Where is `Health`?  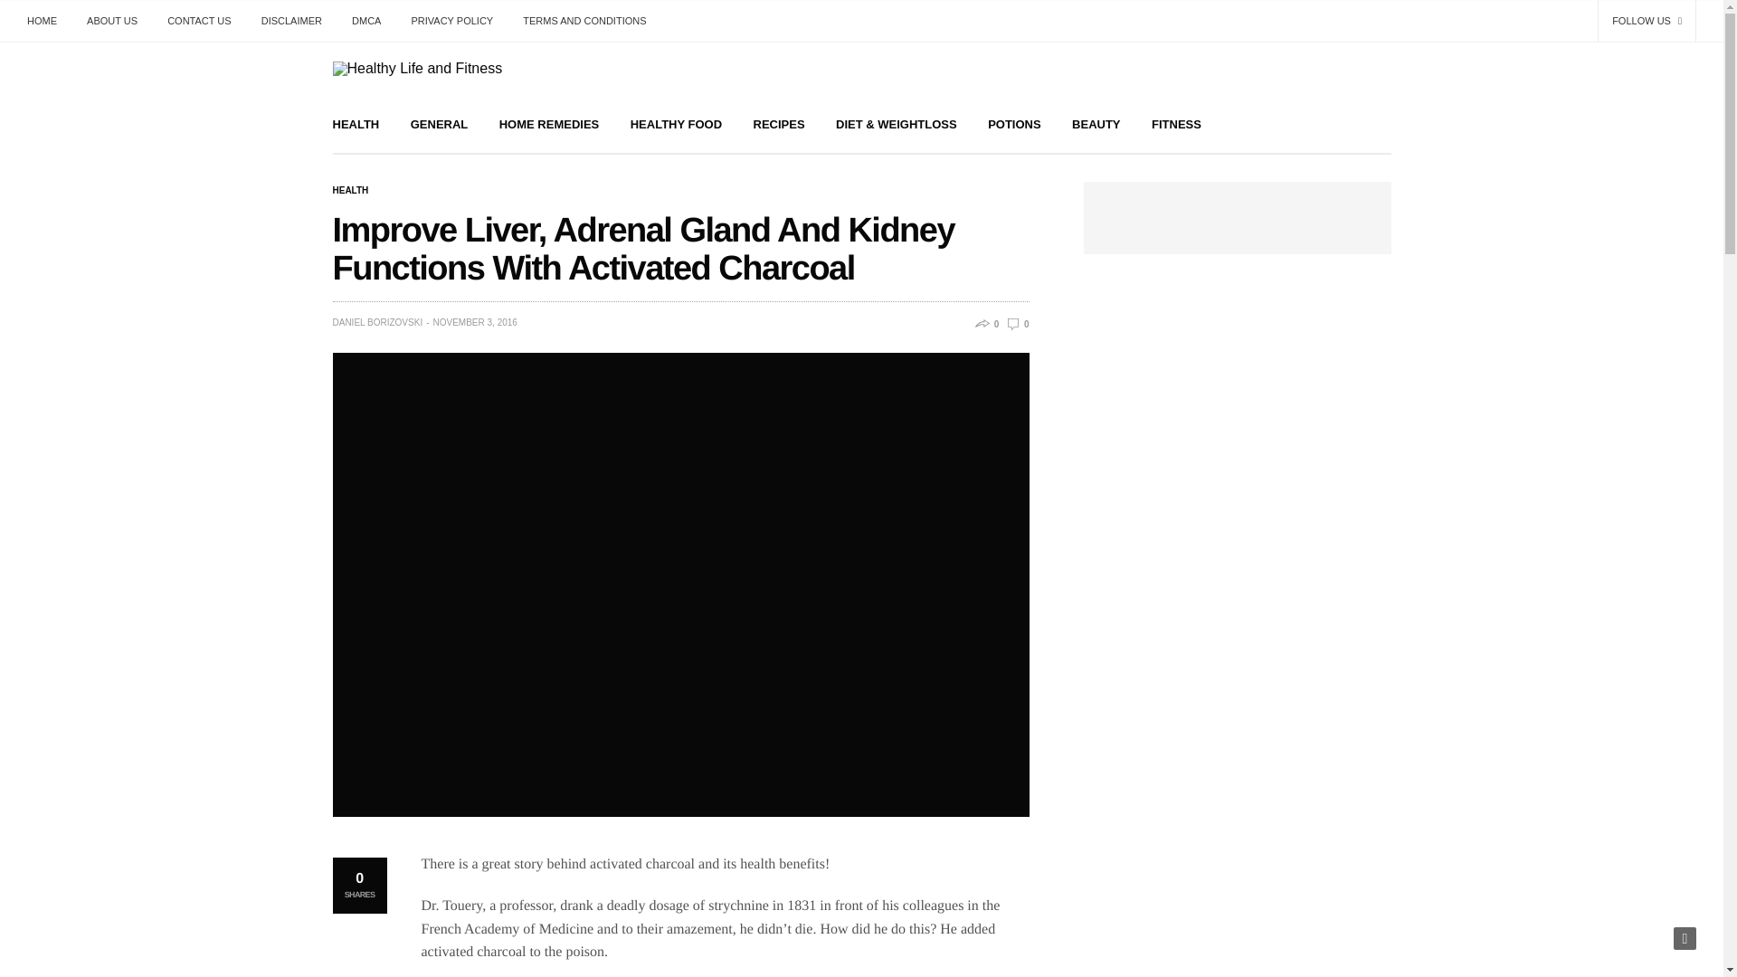
Health is located at coordinates (351, 191).